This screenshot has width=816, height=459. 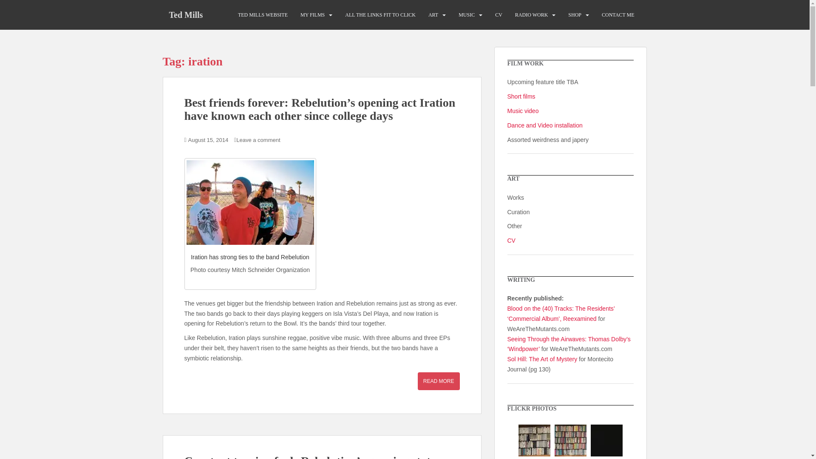 What do you see at coordinates (534, 440) in the screenshot?
I see `Cassettes` at bounding box center [534, 440].